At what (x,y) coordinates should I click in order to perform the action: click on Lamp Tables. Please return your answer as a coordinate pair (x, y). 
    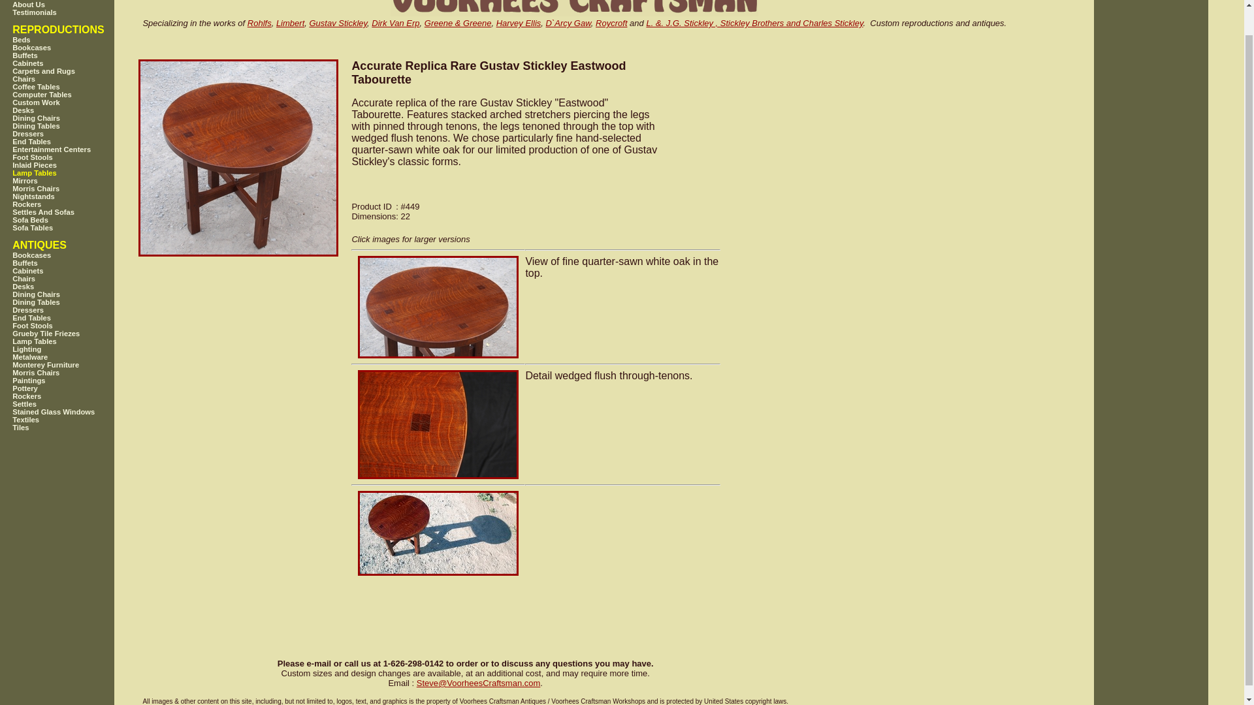
    Looking at the image, I should click on (71, 173).